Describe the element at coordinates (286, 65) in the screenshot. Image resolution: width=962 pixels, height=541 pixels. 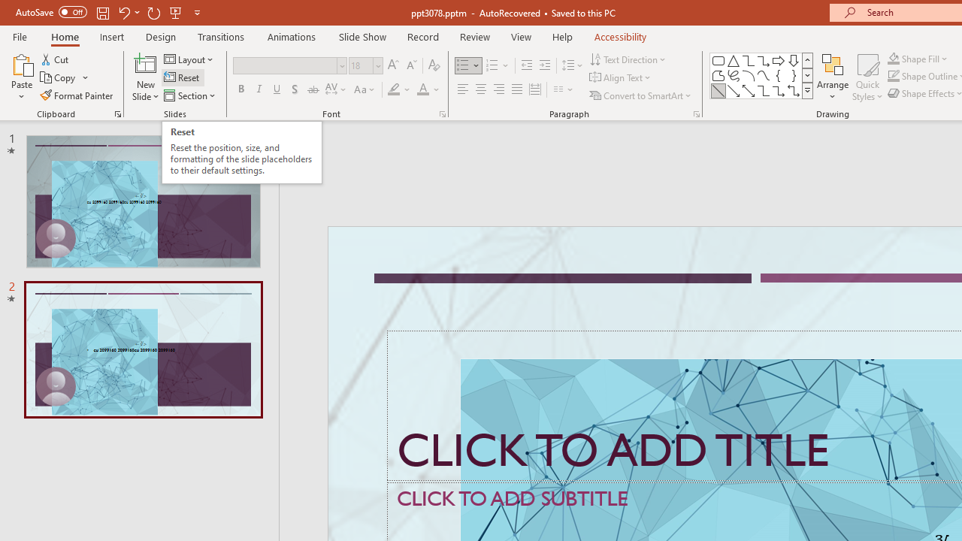
I see `Font` at that location.